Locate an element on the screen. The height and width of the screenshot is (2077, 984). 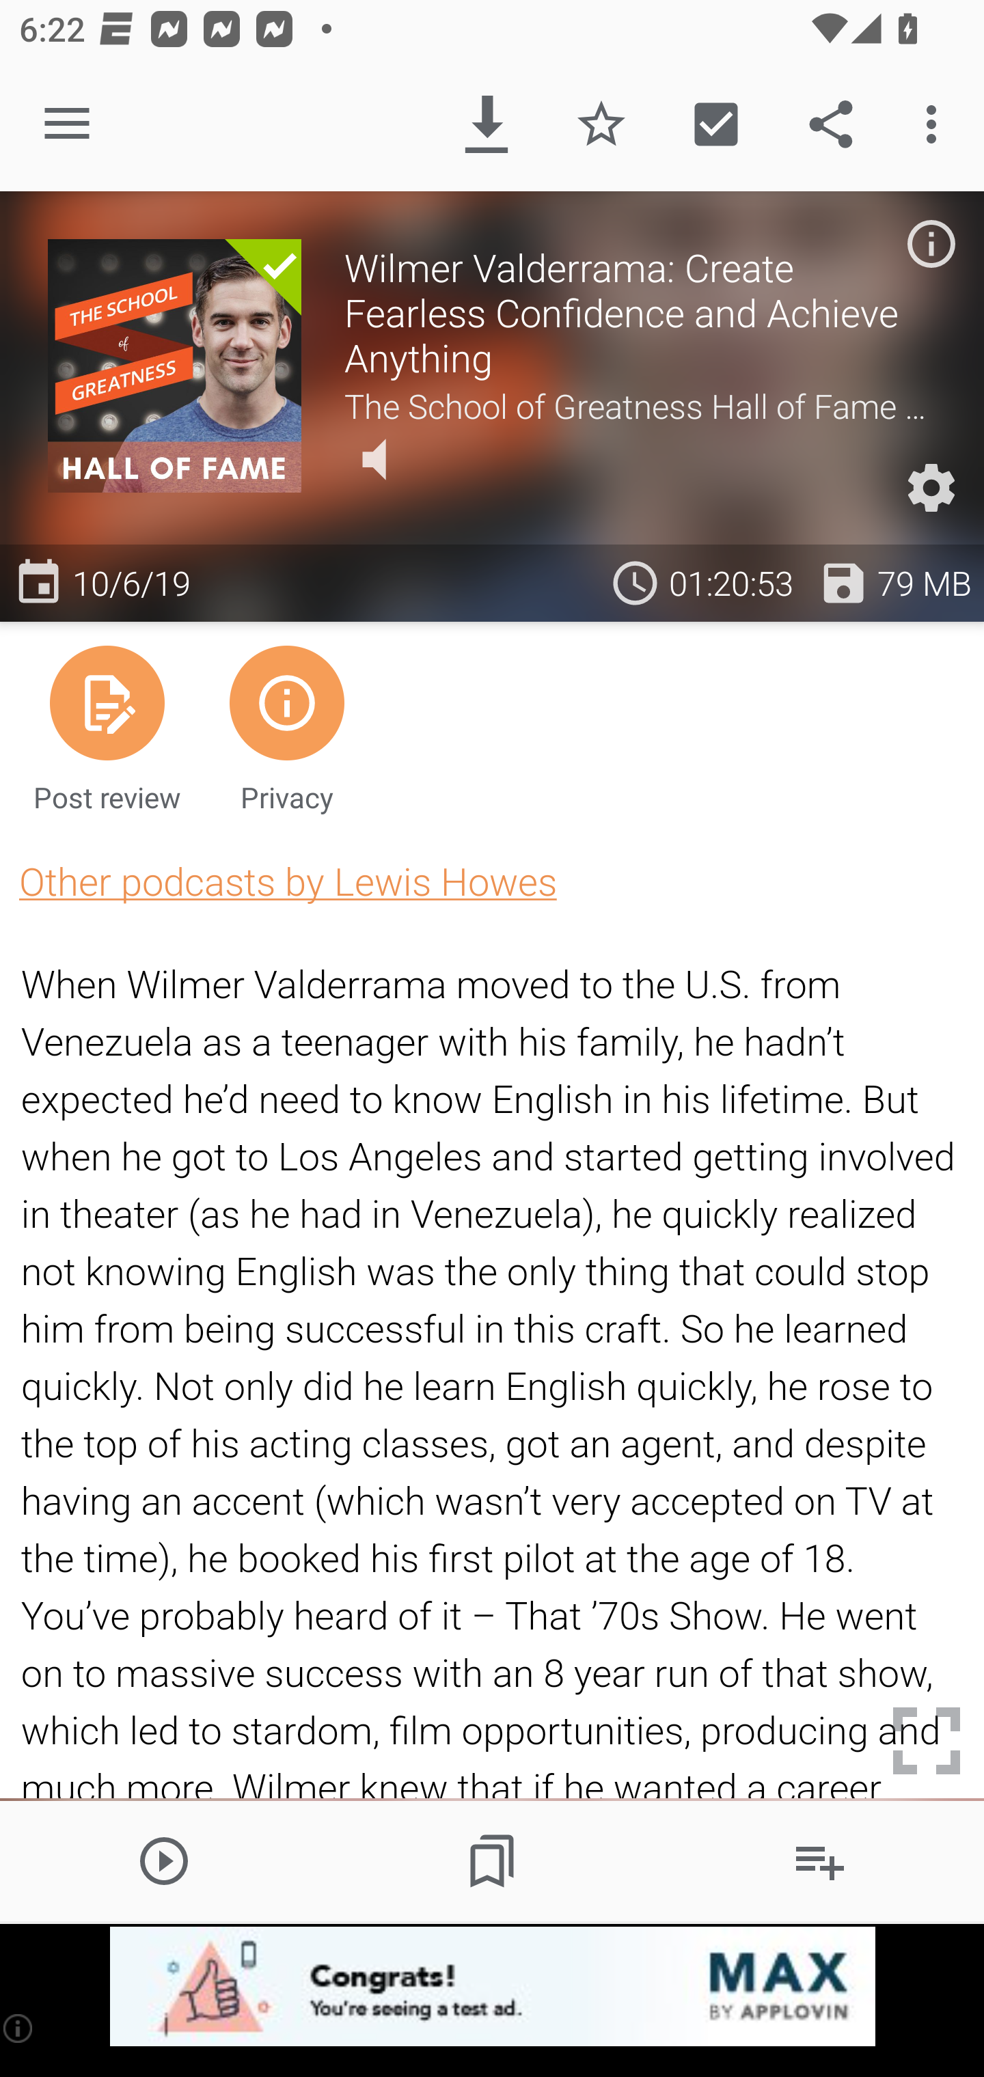
Add to Playlist is located at coordinates (820, 1860).